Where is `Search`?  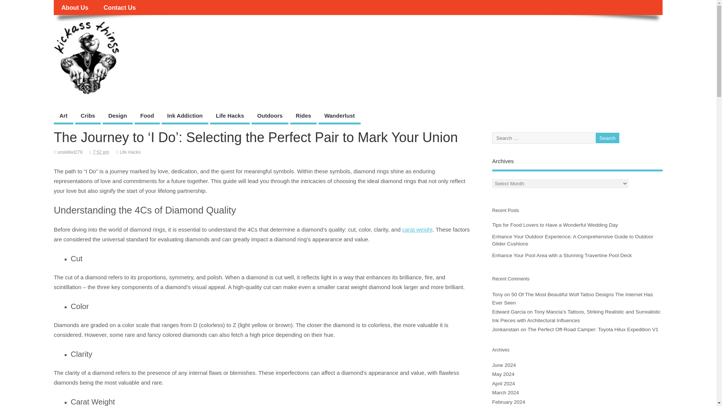
Search is located at coordinates (608, 138).